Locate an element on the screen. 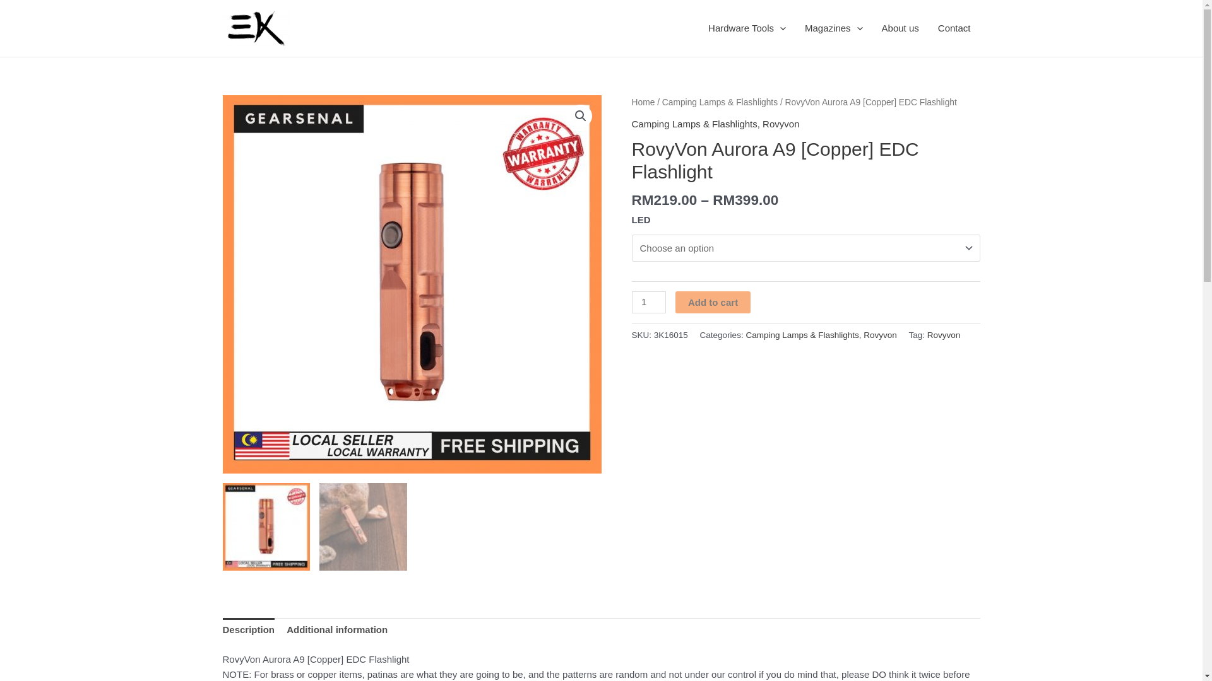  Hardware Tools is located at coordinates (747, 28).